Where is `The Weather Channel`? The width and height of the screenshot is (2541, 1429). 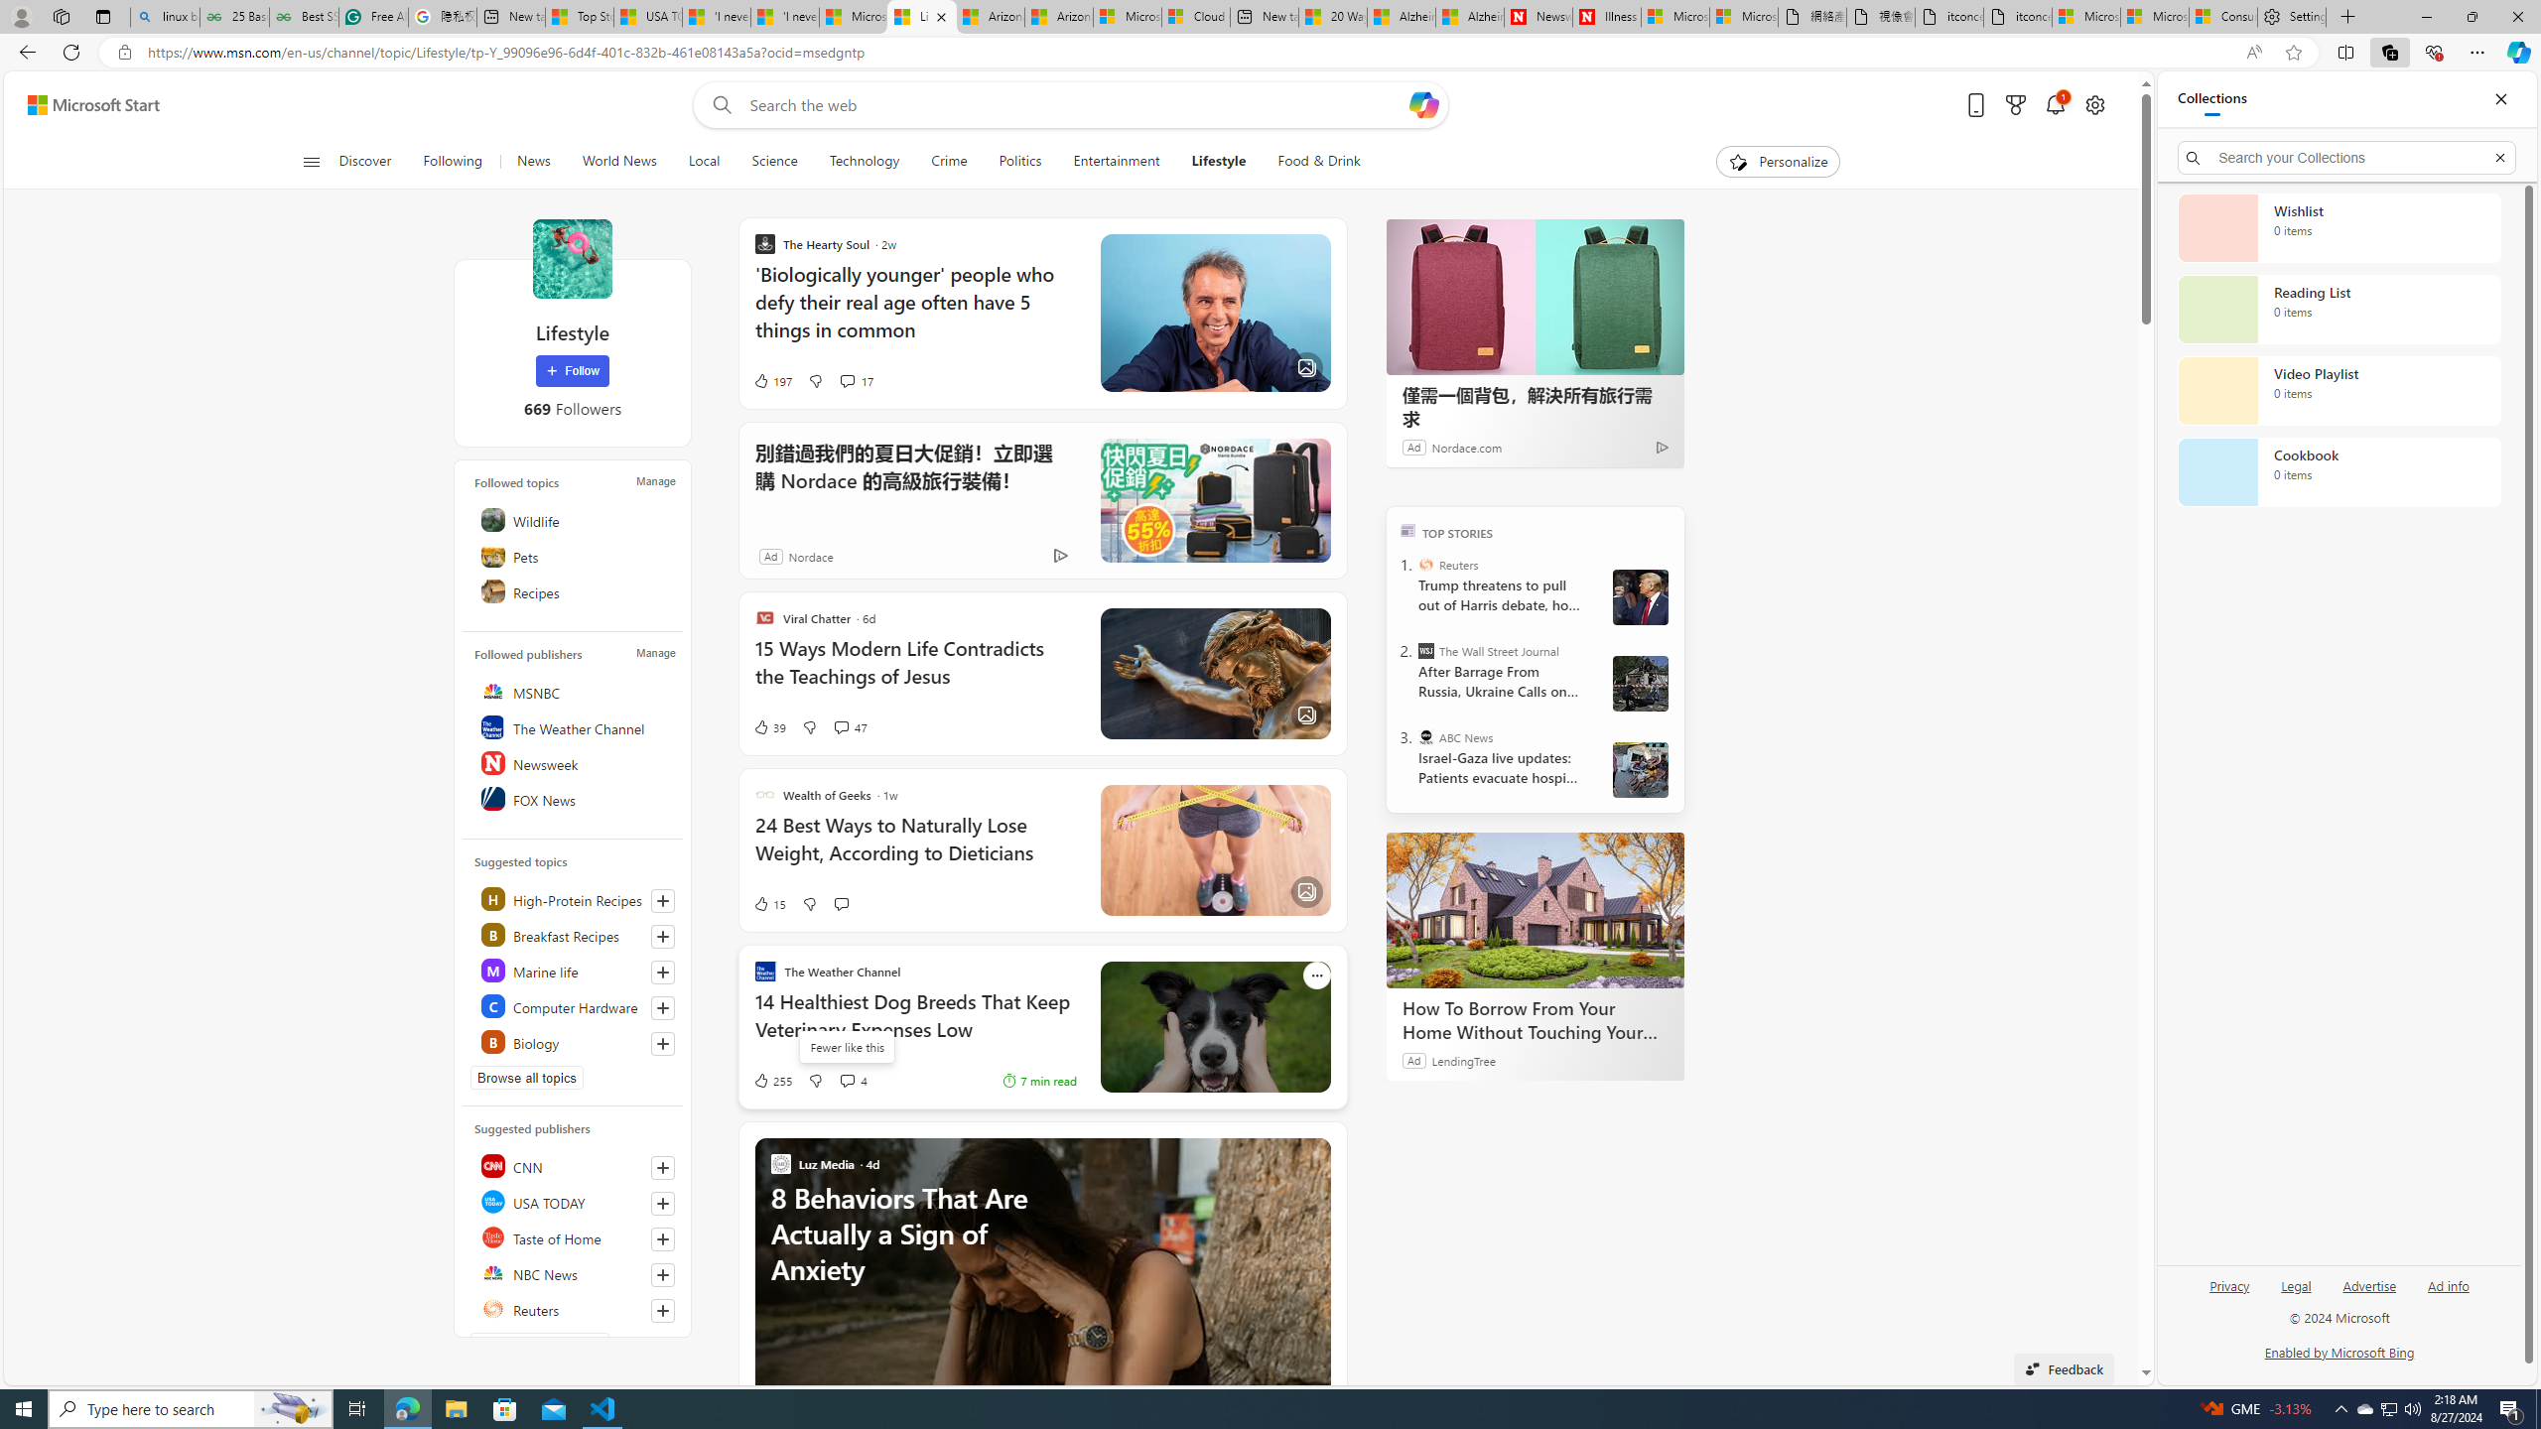 The Weather Channel is located at coordinates (574, 726).